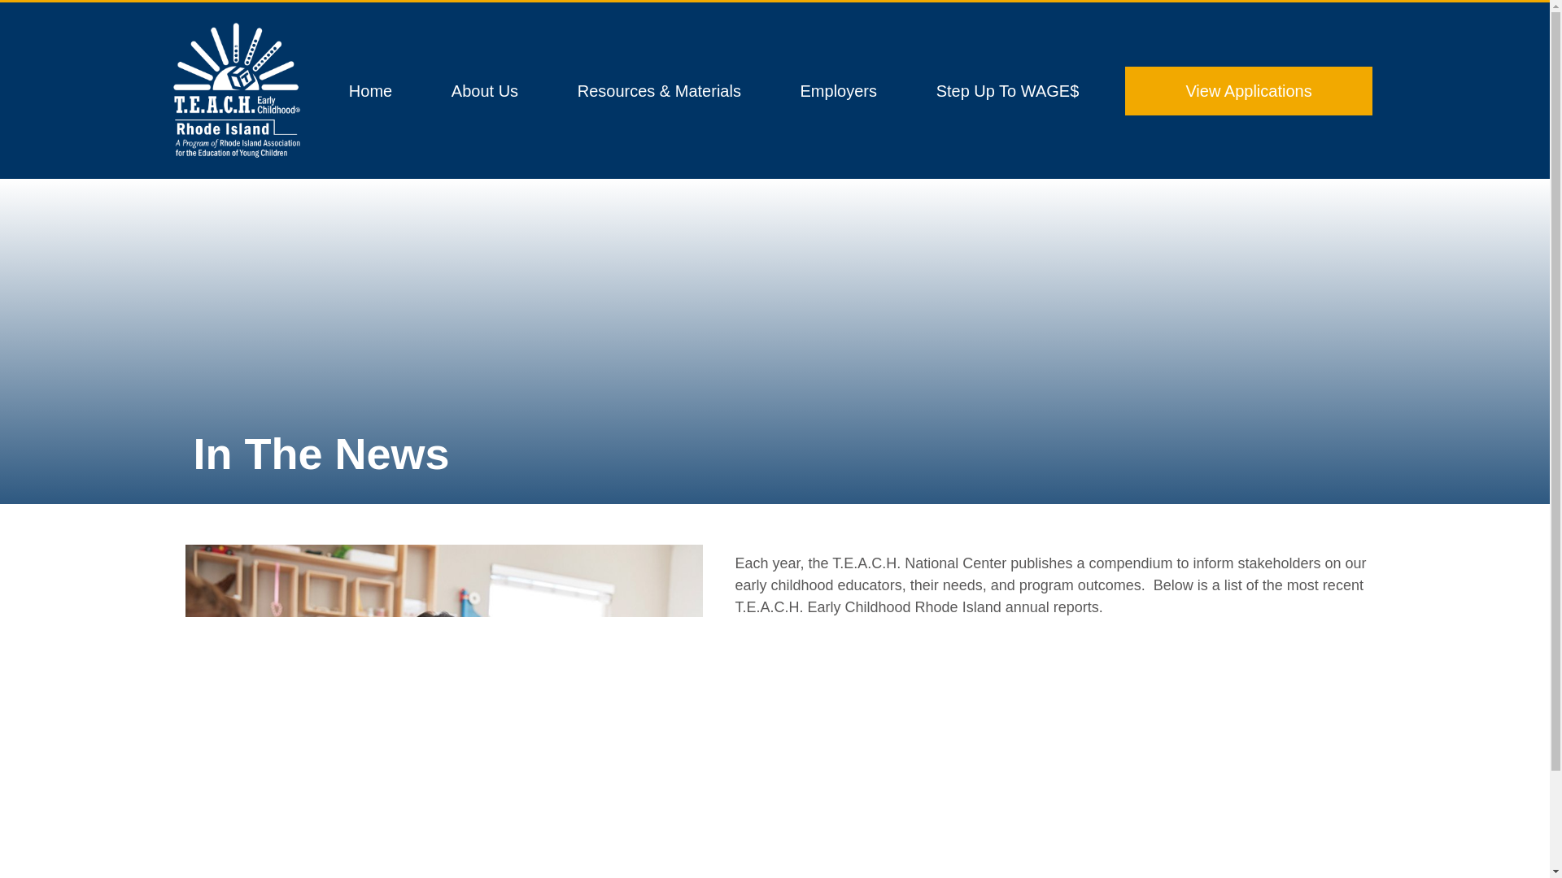 The image size is (1562, 878). What do you see at coordinates (485, 91) in the screenshot?
I see `About Us` at bounding box center [485, 91].